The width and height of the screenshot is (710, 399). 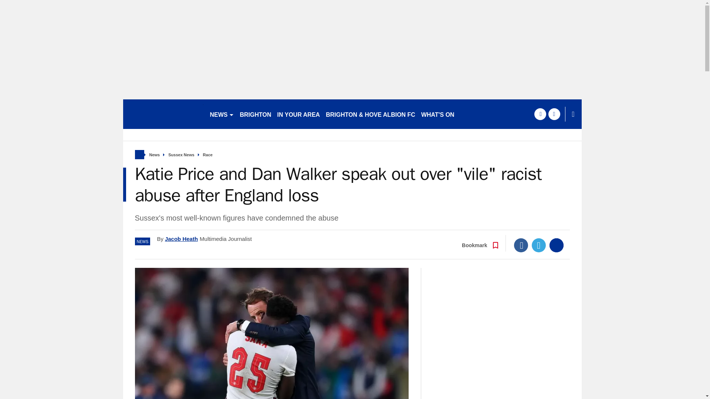 I want to click on NEWS, so click(x=222, y=114).